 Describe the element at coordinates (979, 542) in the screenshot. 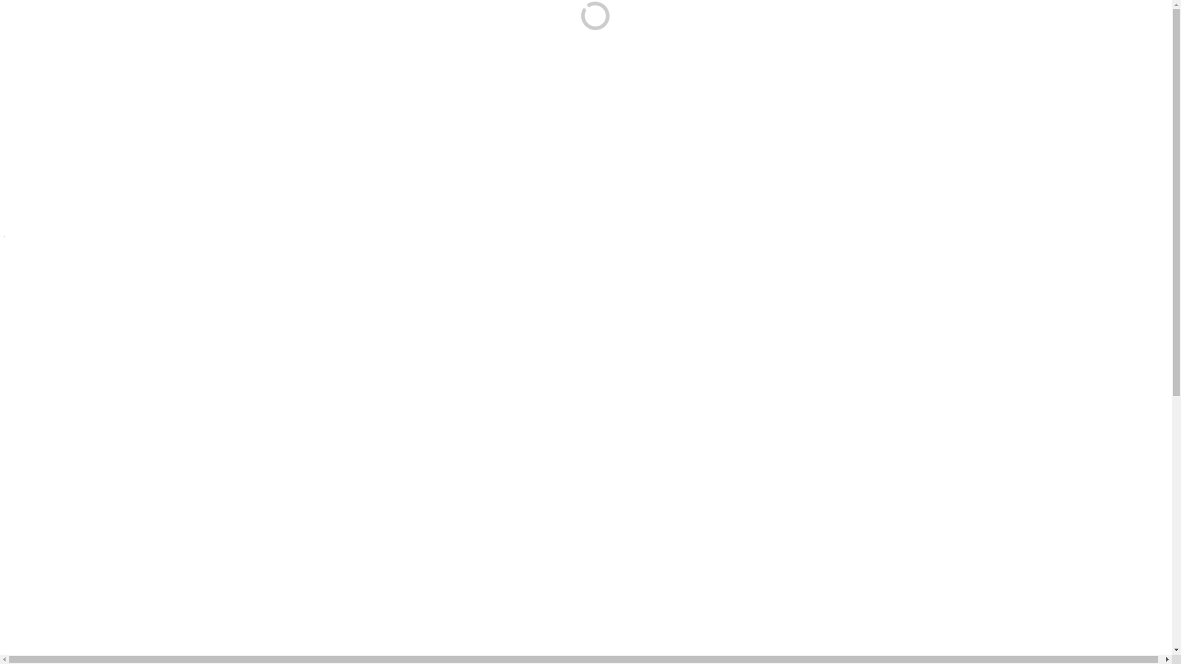

I see `Sign Up` at that location.